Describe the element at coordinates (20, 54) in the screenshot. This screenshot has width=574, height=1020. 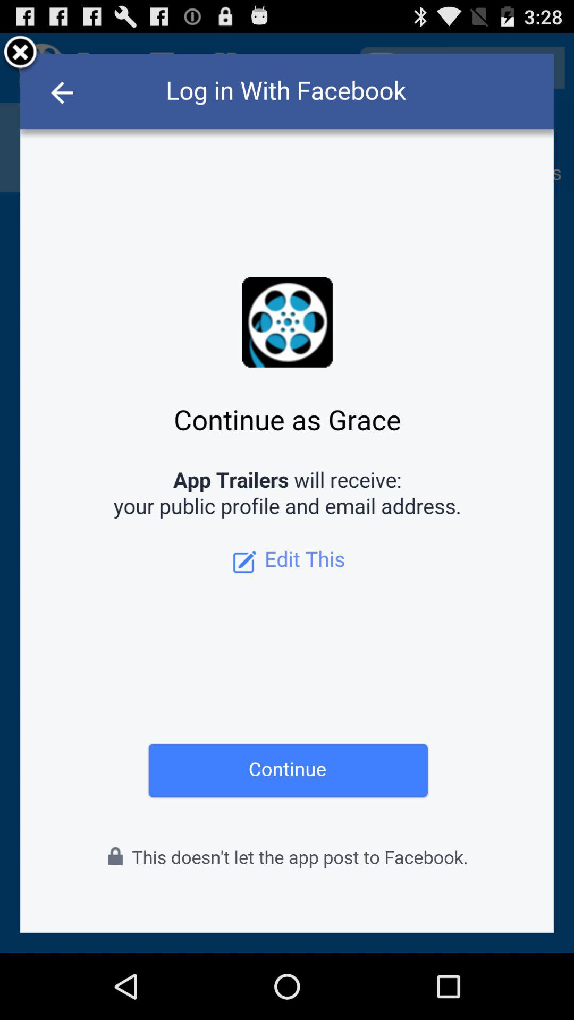
I see `go to close` at that location.